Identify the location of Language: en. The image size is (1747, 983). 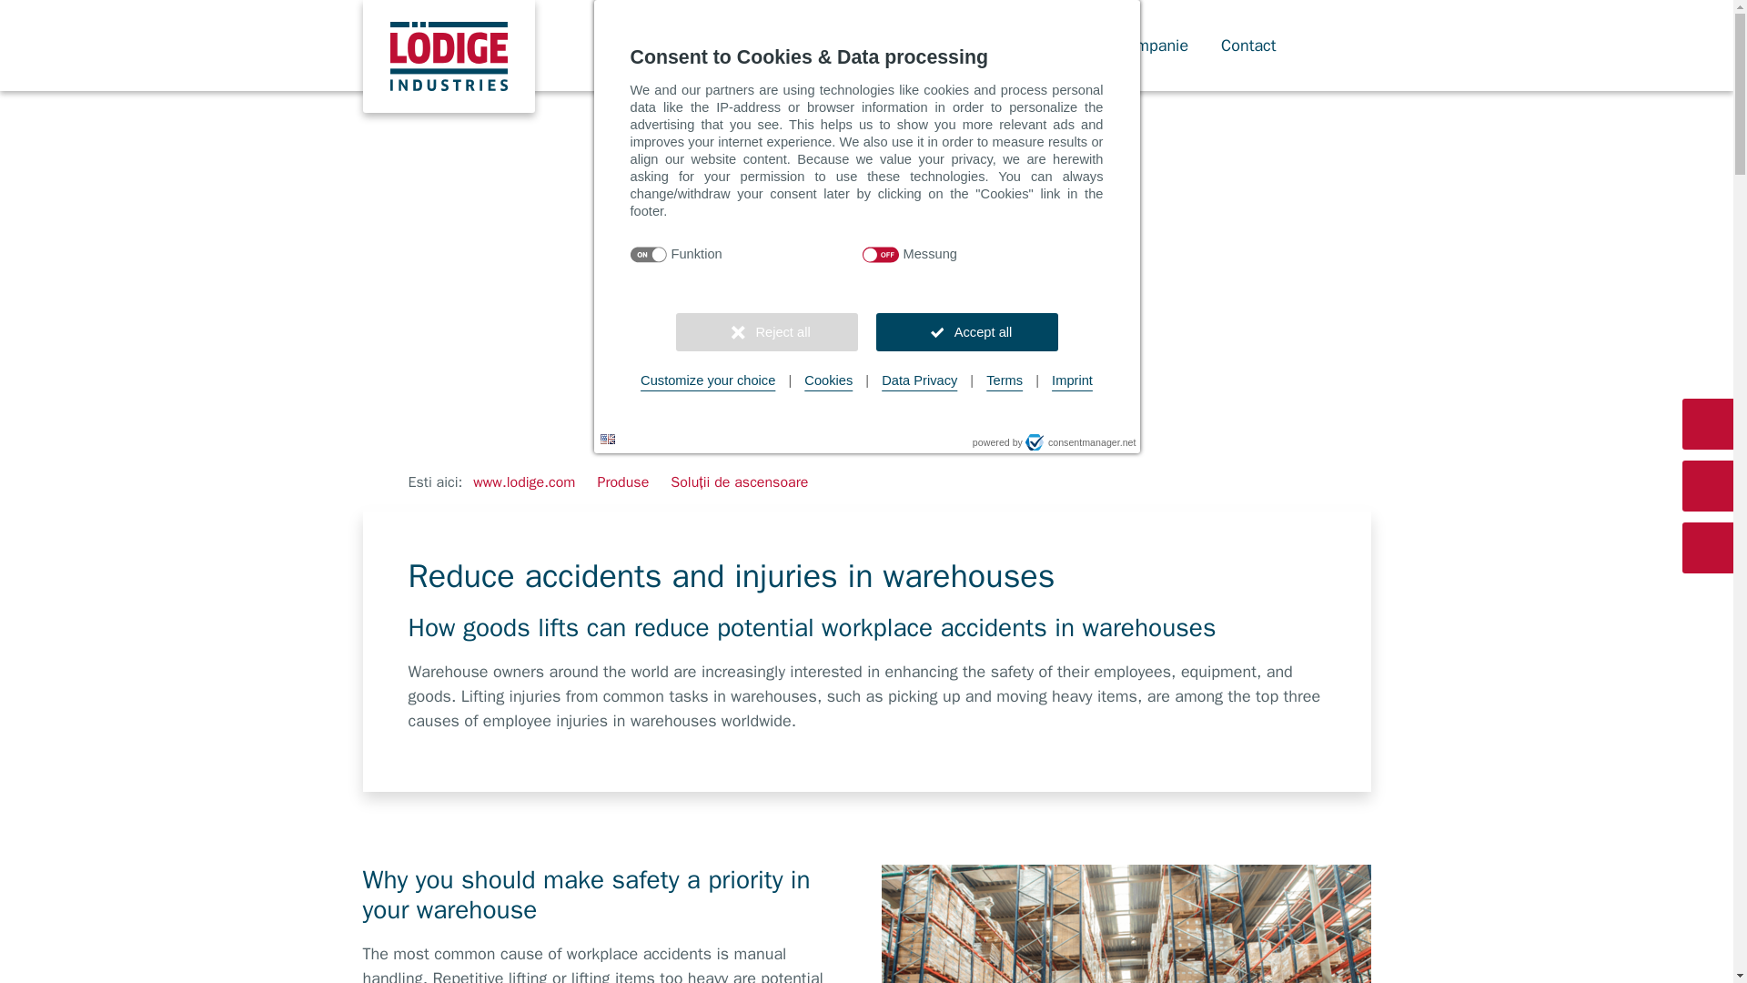
(608, 439).